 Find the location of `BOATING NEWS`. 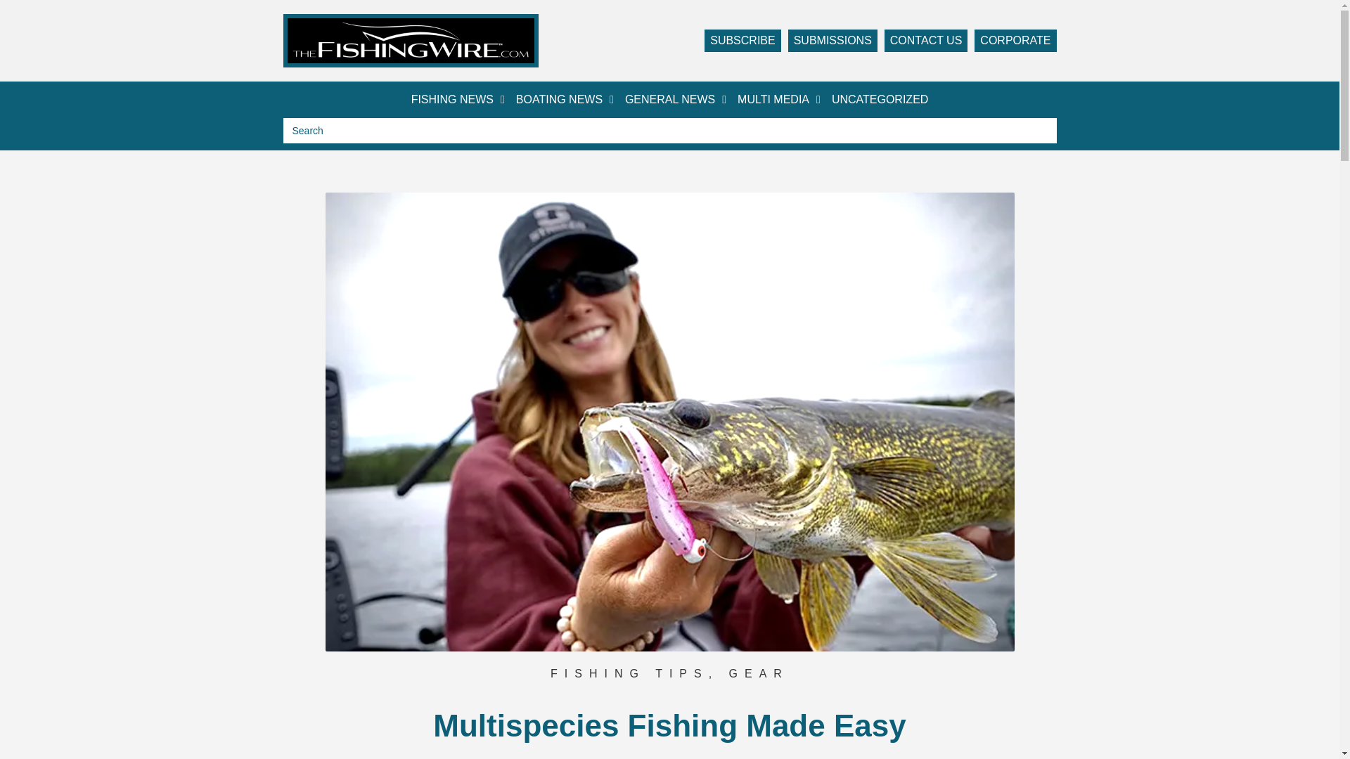

BOATING NEWS is located at coordinates (565, 100).